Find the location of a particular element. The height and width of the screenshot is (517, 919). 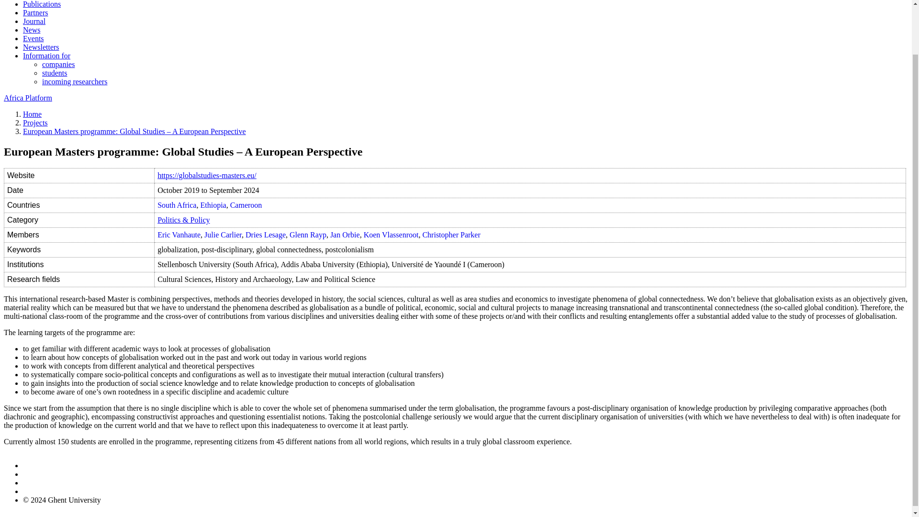

Journal is located at coordinates (34, 21).